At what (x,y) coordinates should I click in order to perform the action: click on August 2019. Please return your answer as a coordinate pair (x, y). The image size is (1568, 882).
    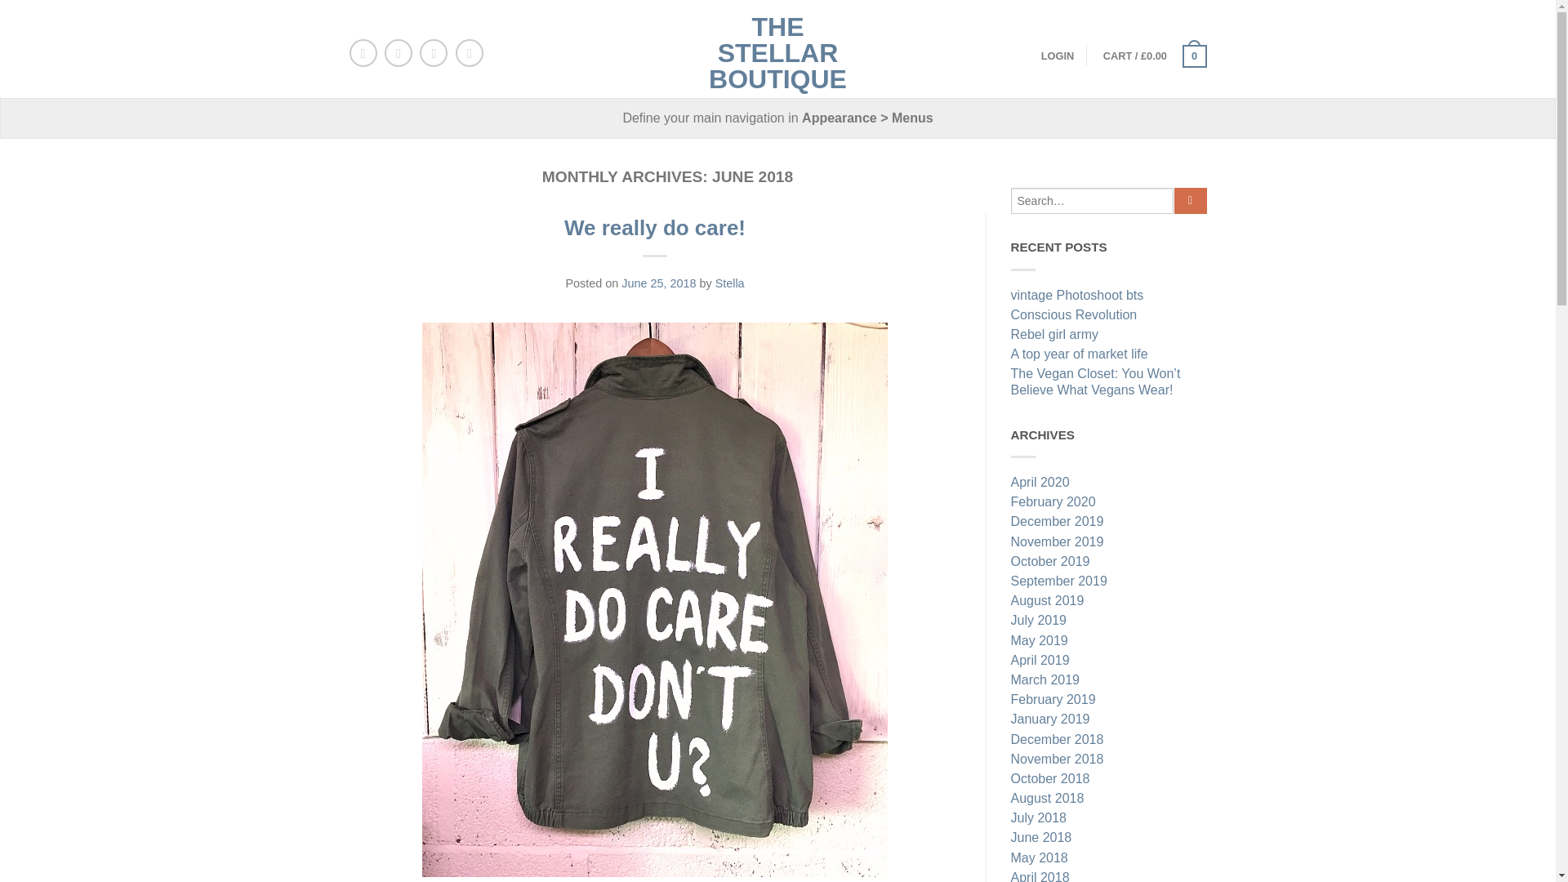
    Looking at the image, I should click on (1109, 602).